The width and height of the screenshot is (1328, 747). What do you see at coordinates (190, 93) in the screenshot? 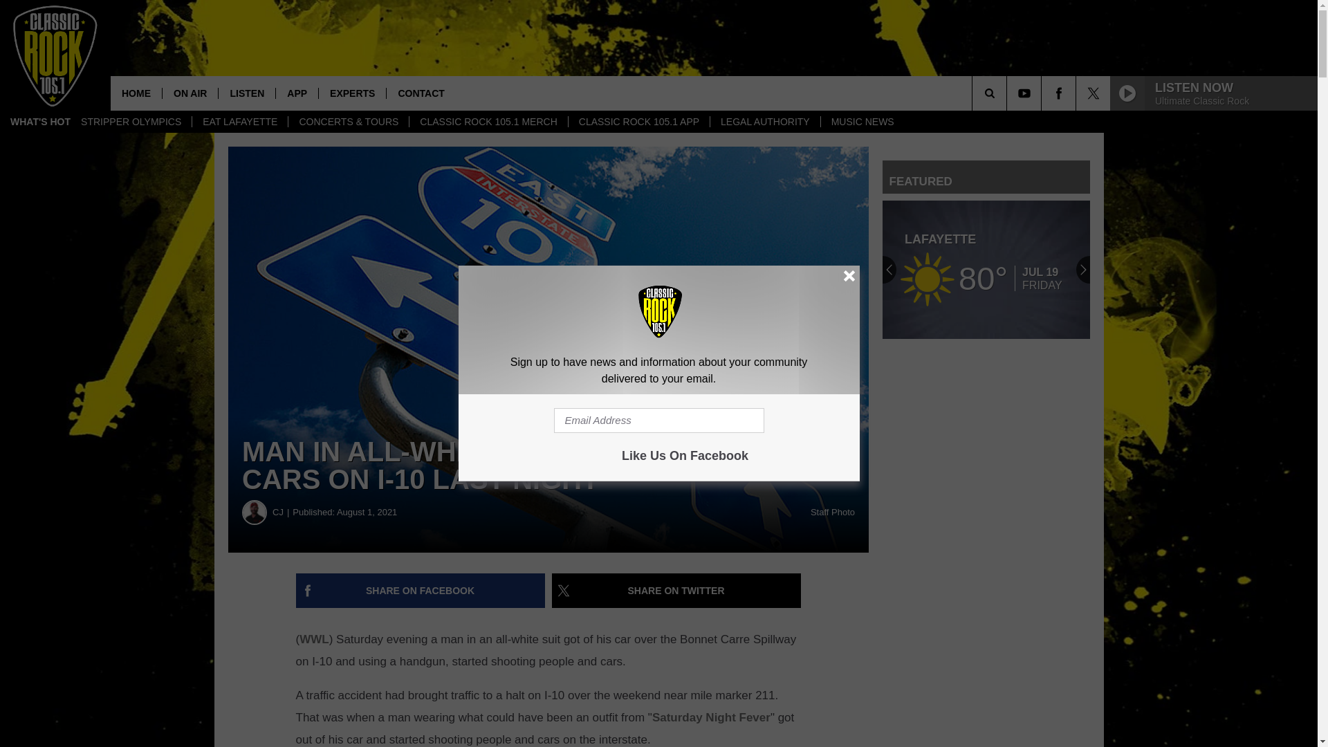
I see `ON AIR` at bounding box center [190, 93].